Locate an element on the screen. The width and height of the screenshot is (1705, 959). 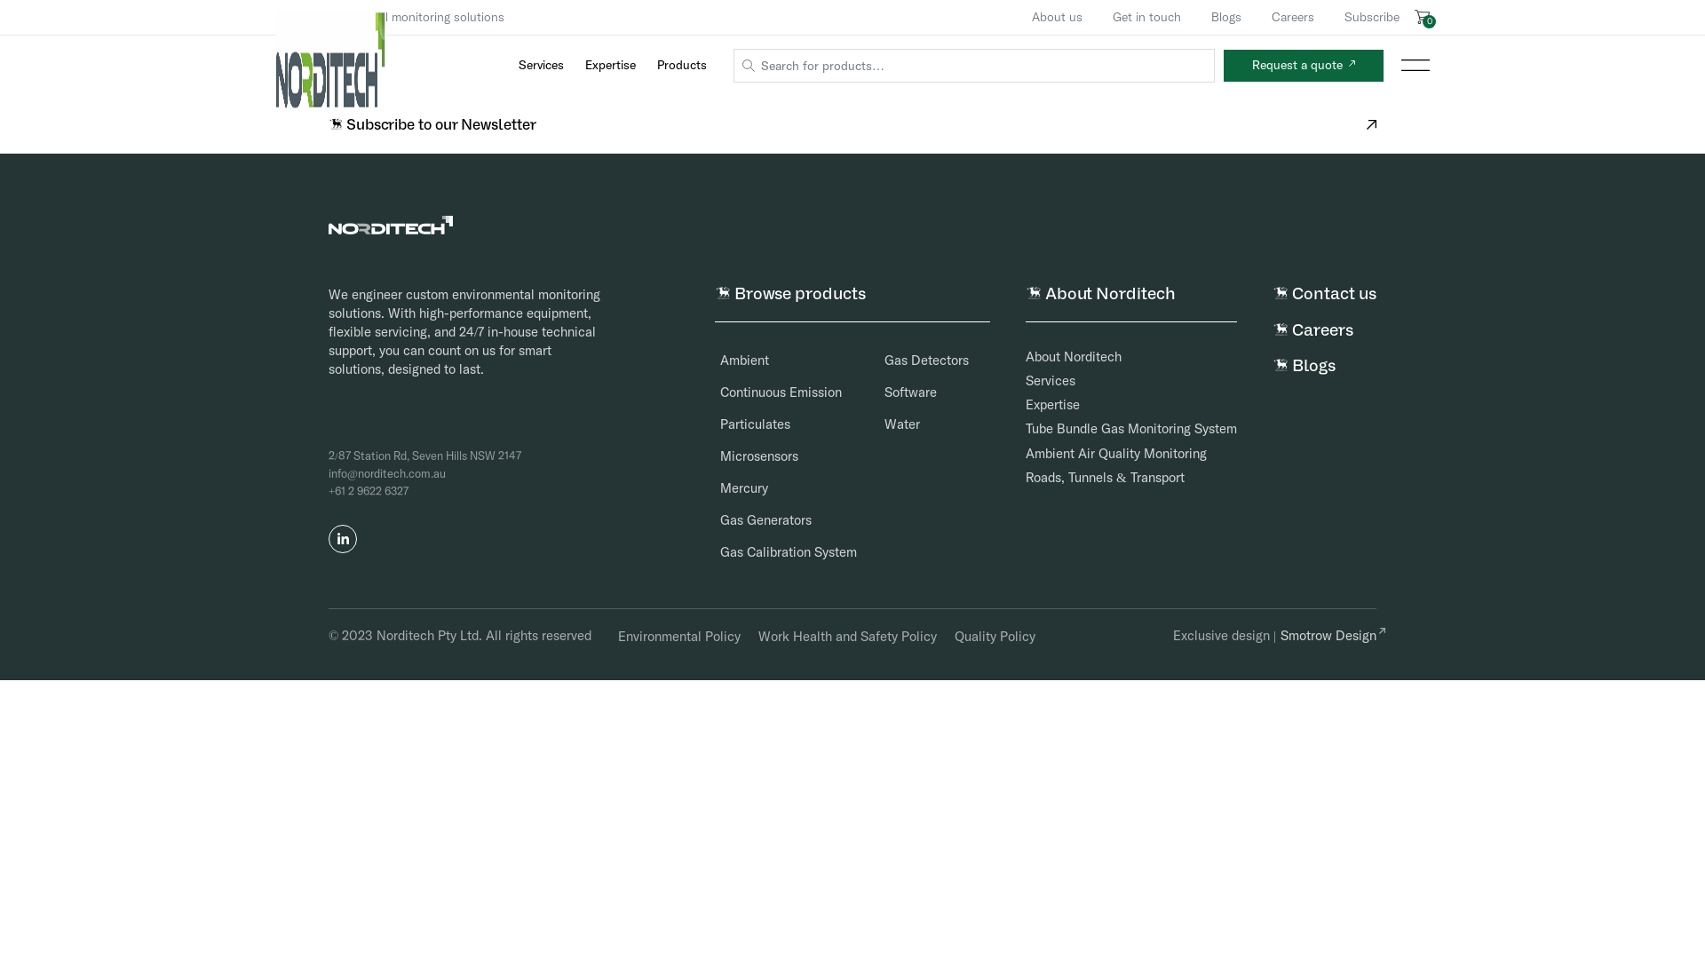
info@norditech.com.au is located at coordinates (387, 474).